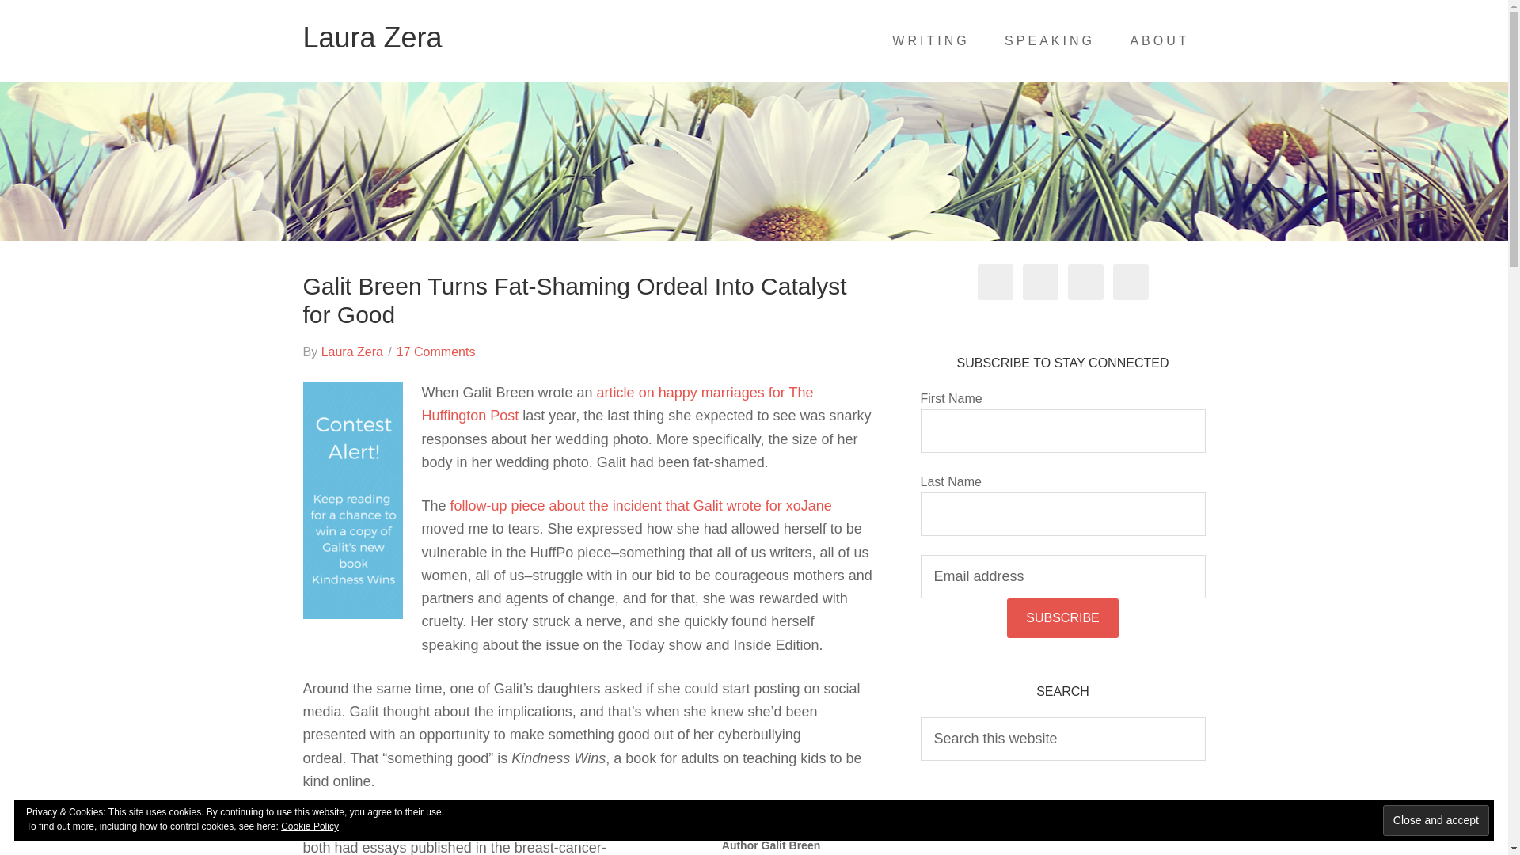  What do you see at coordinates (1436, 820) in the screenshot?
I see `Close and accept` at bounding box center [1436, 820].